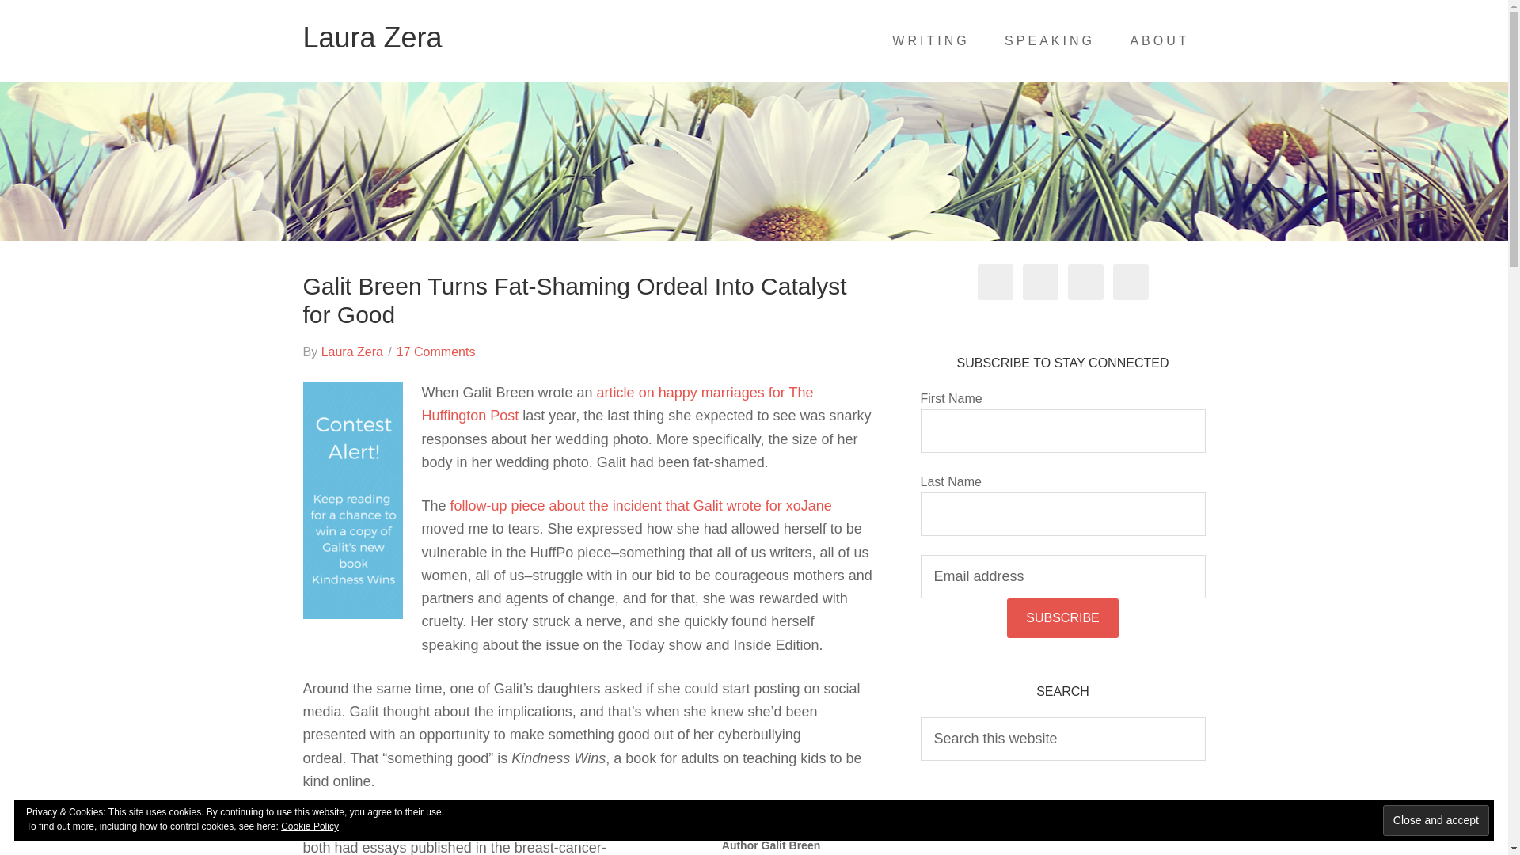  What do you see at coordinates (1436, 820) in the screenshot?
I see `Close and accept` at bounding box center [1436, 820].